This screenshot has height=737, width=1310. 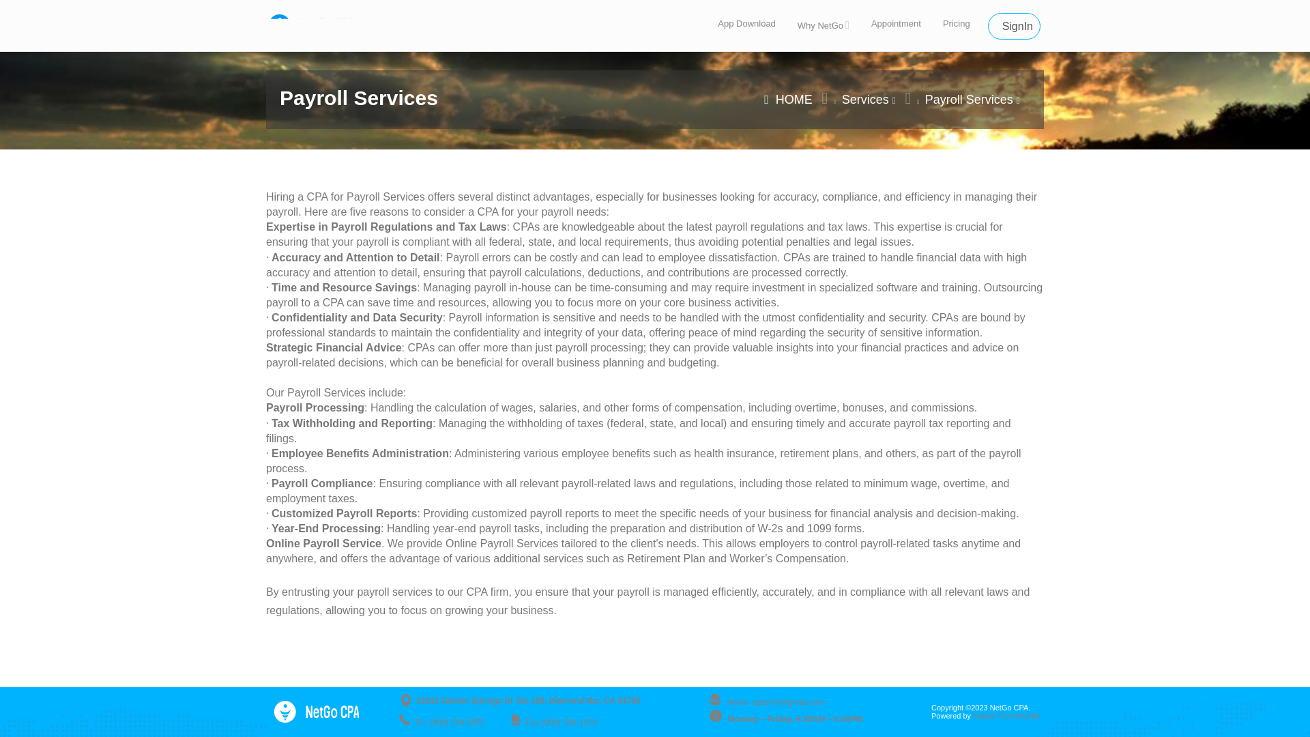 I want to click on Appointment, so click(x=843, y=25).